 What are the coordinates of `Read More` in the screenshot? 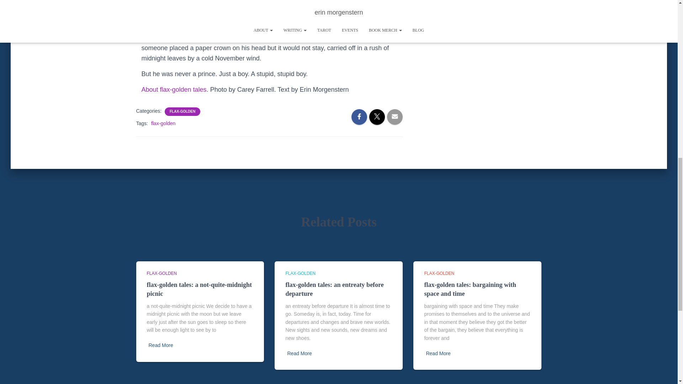 It's located at (161, 345).